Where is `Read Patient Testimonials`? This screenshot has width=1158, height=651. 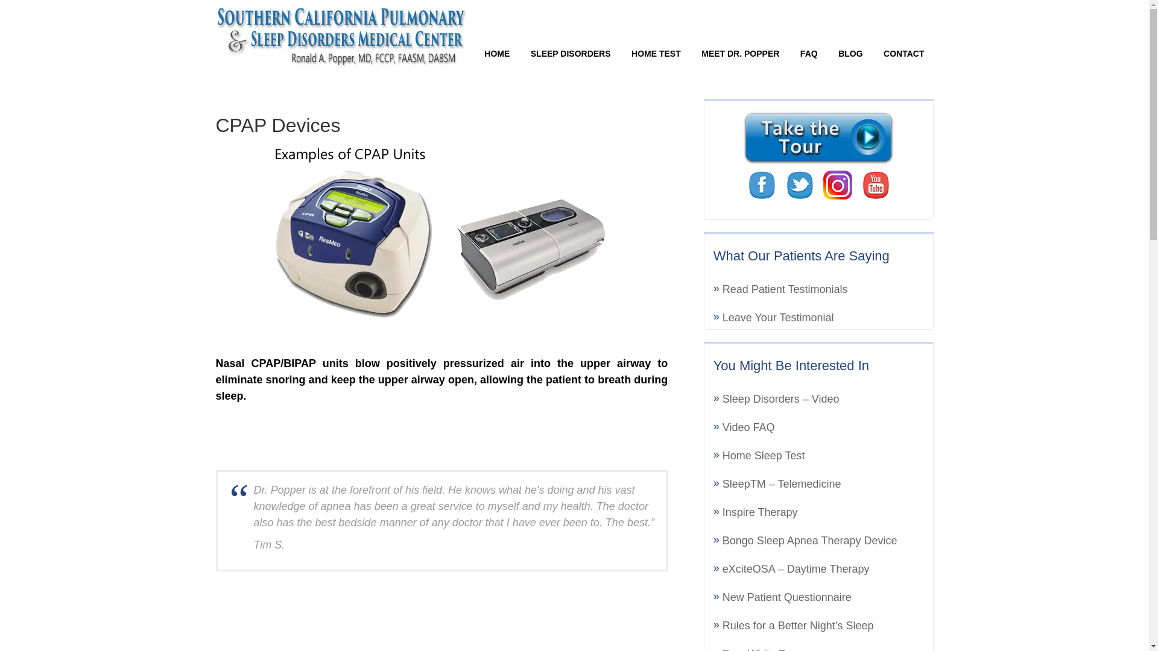
Read Patient Testimonials is located at coordinates (785, 289).